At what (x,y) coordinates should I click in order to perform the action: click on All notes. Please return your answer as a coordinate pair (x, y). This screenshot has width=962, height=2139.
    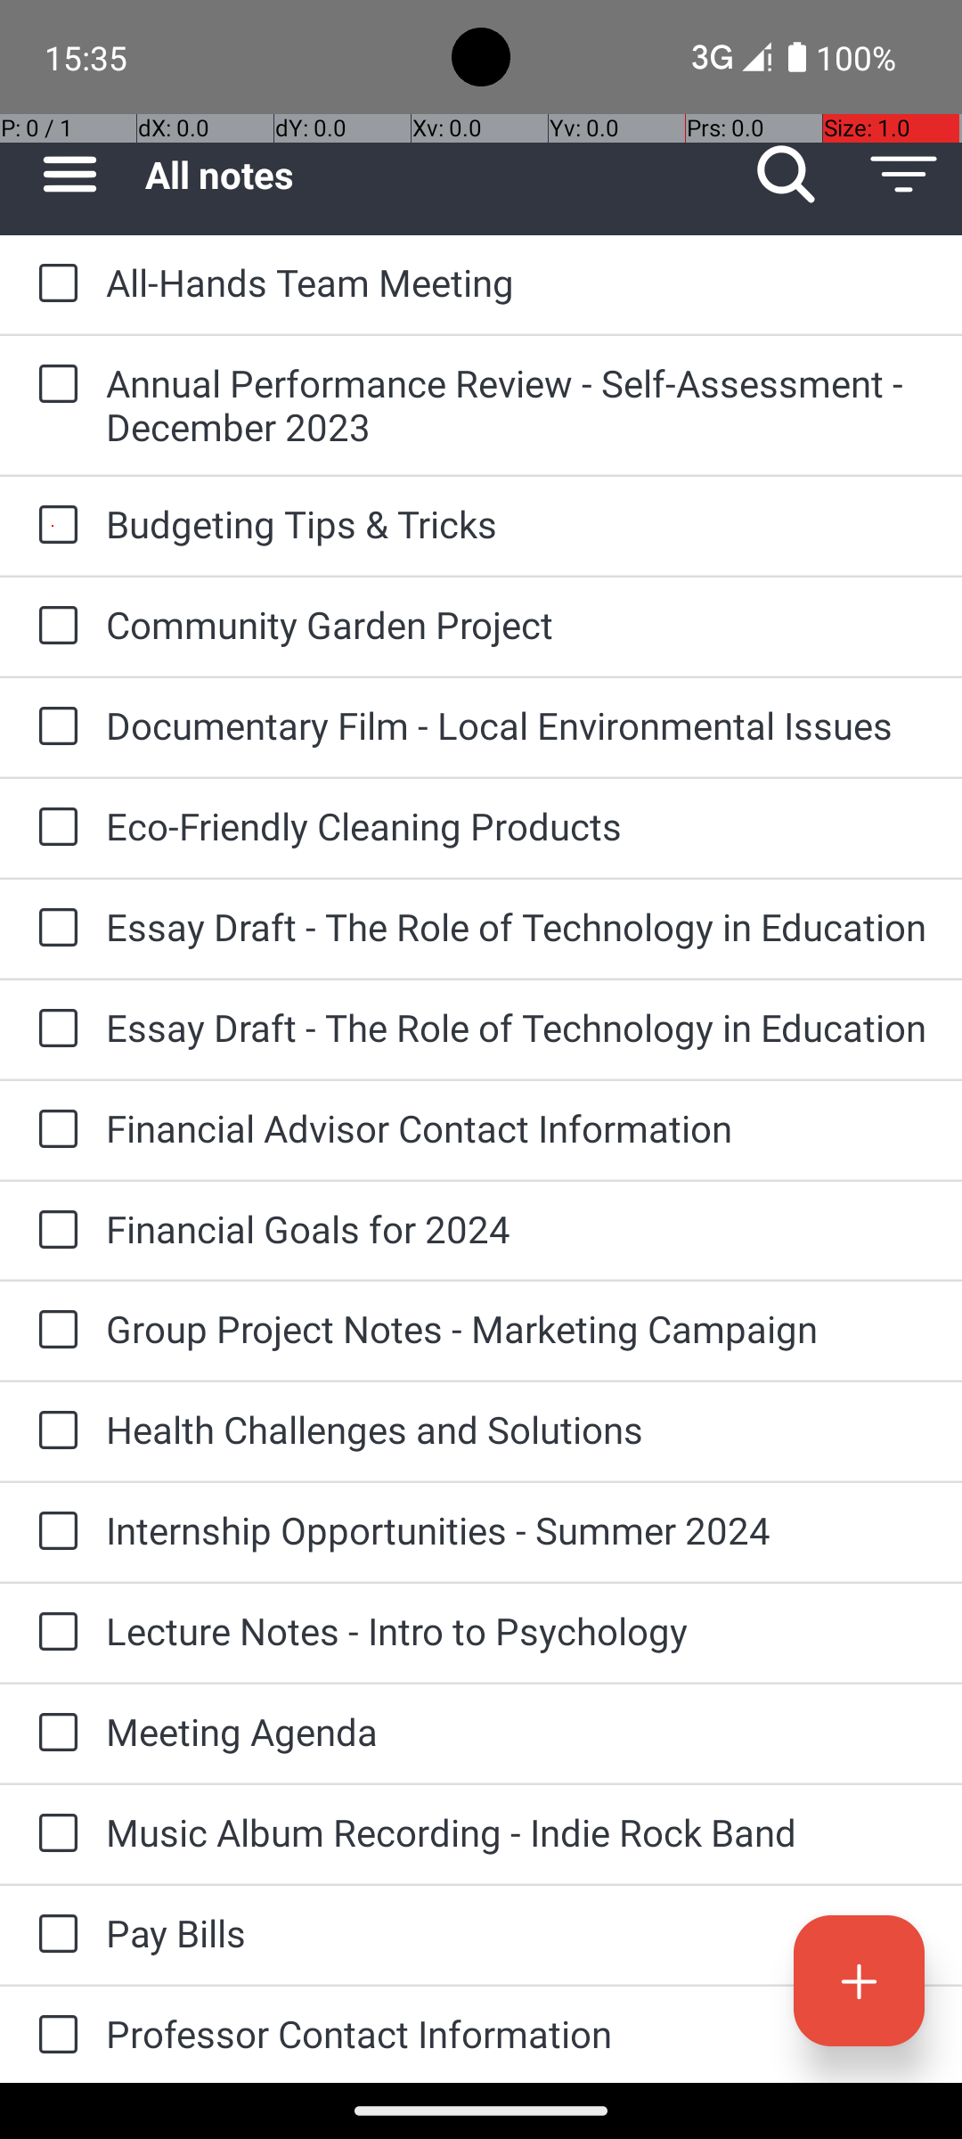
    Looking at the image, I should click on (436, 175).